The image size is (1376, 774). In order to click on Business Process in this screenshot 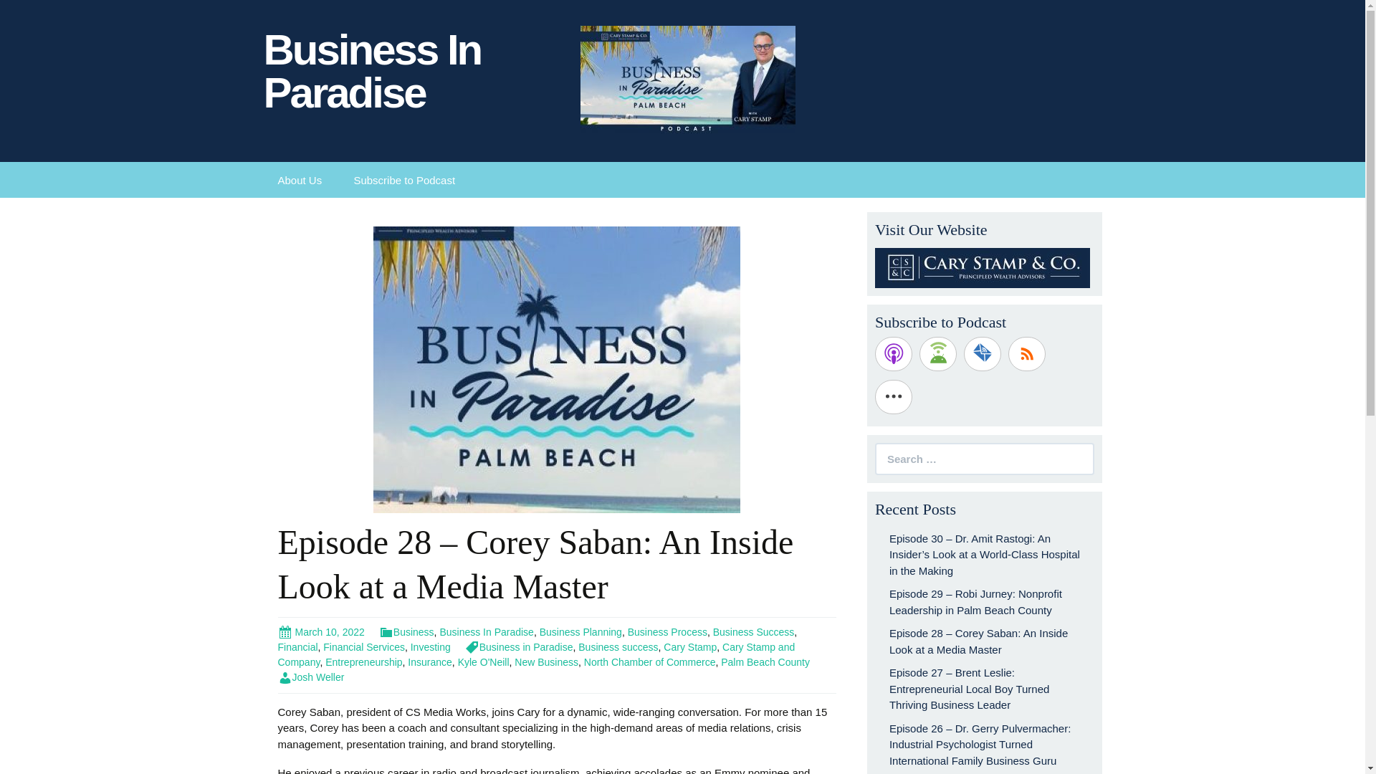, I will do `click(666, 631)`.